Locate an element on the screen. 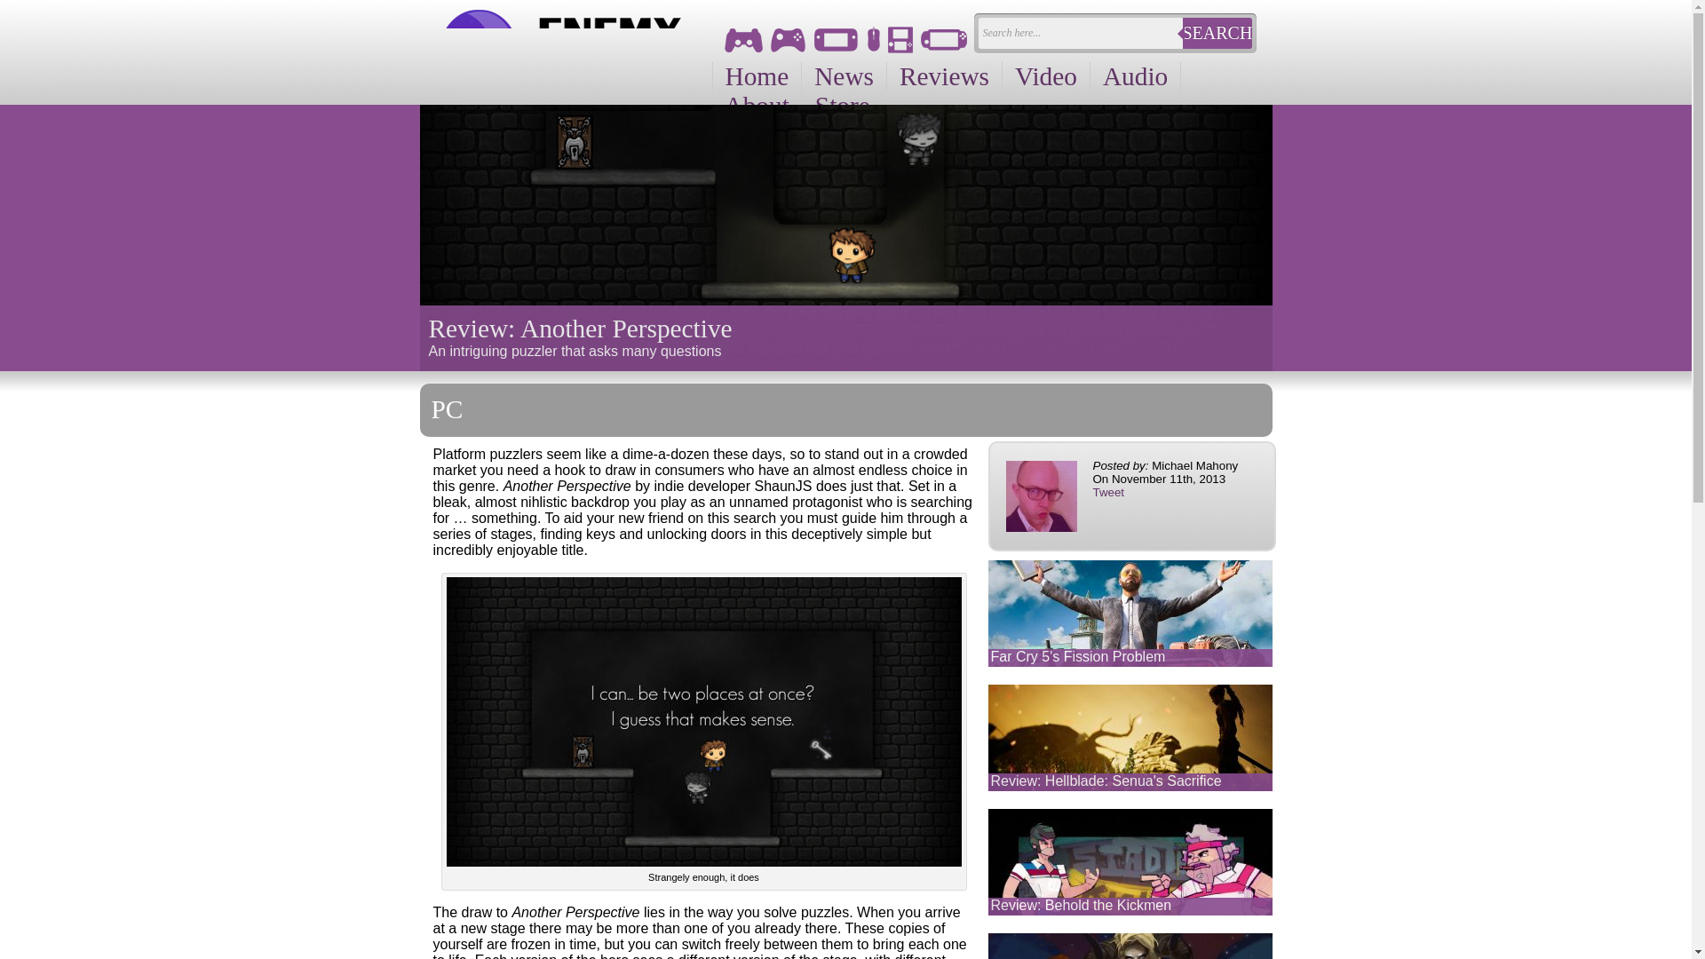 This screenshot has height=959, width=1705. News is located at coordinates (844, 76).